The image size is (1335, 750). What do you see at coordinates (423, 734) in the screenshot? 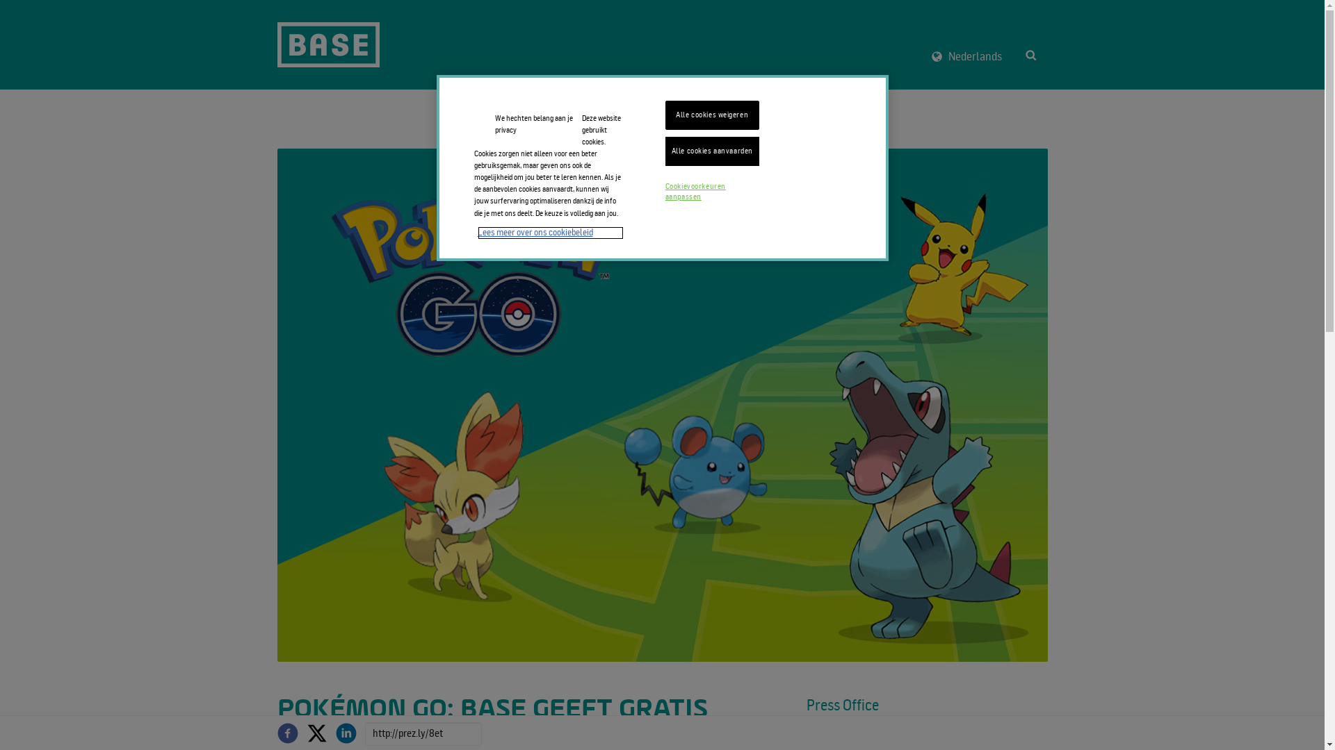
I see `http://prez.ly/8et` at bounding box center [423, 734].